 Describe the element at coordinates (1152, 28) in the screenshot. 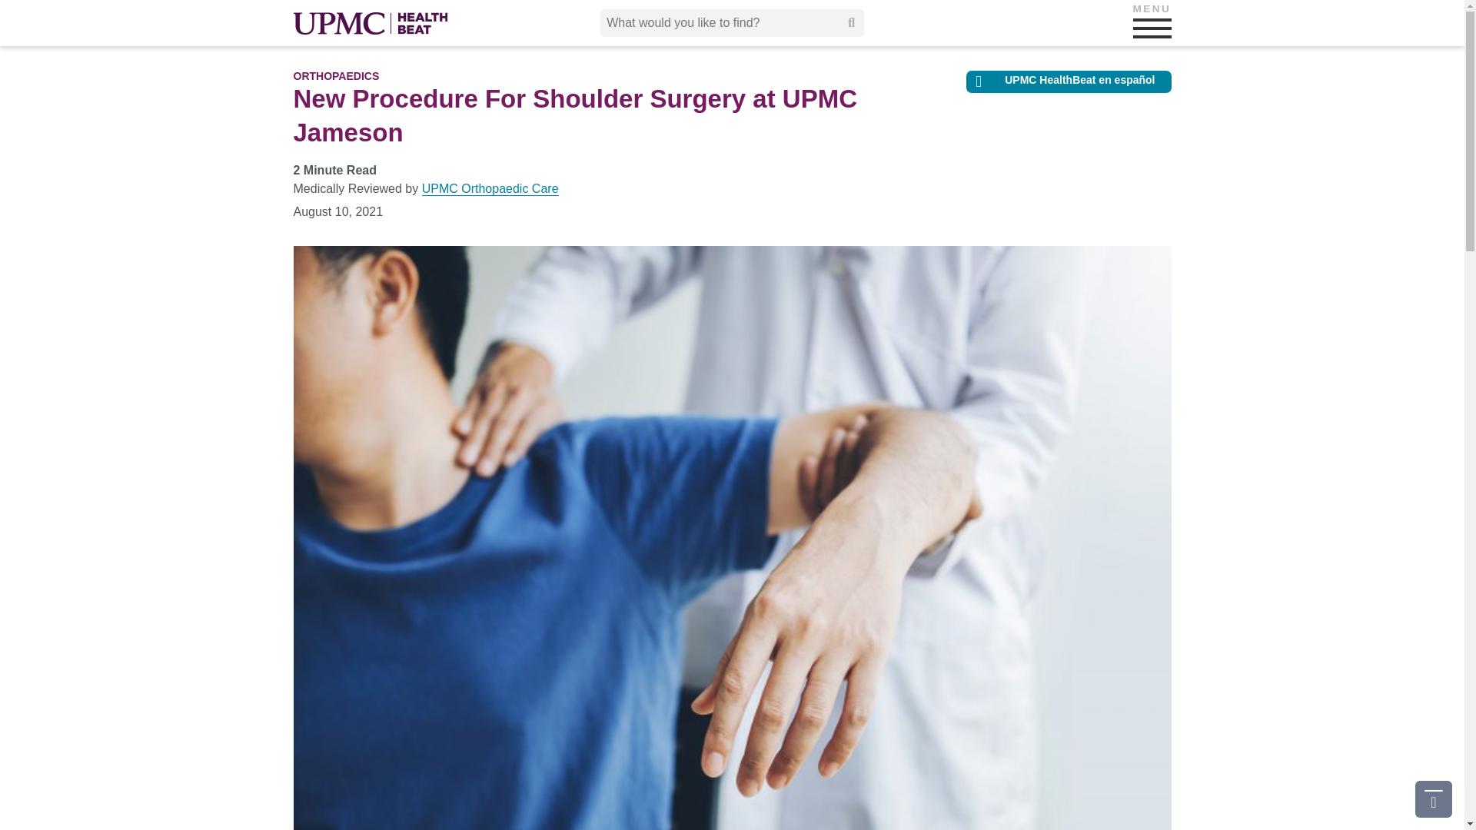

I see `  MENU` at that location.